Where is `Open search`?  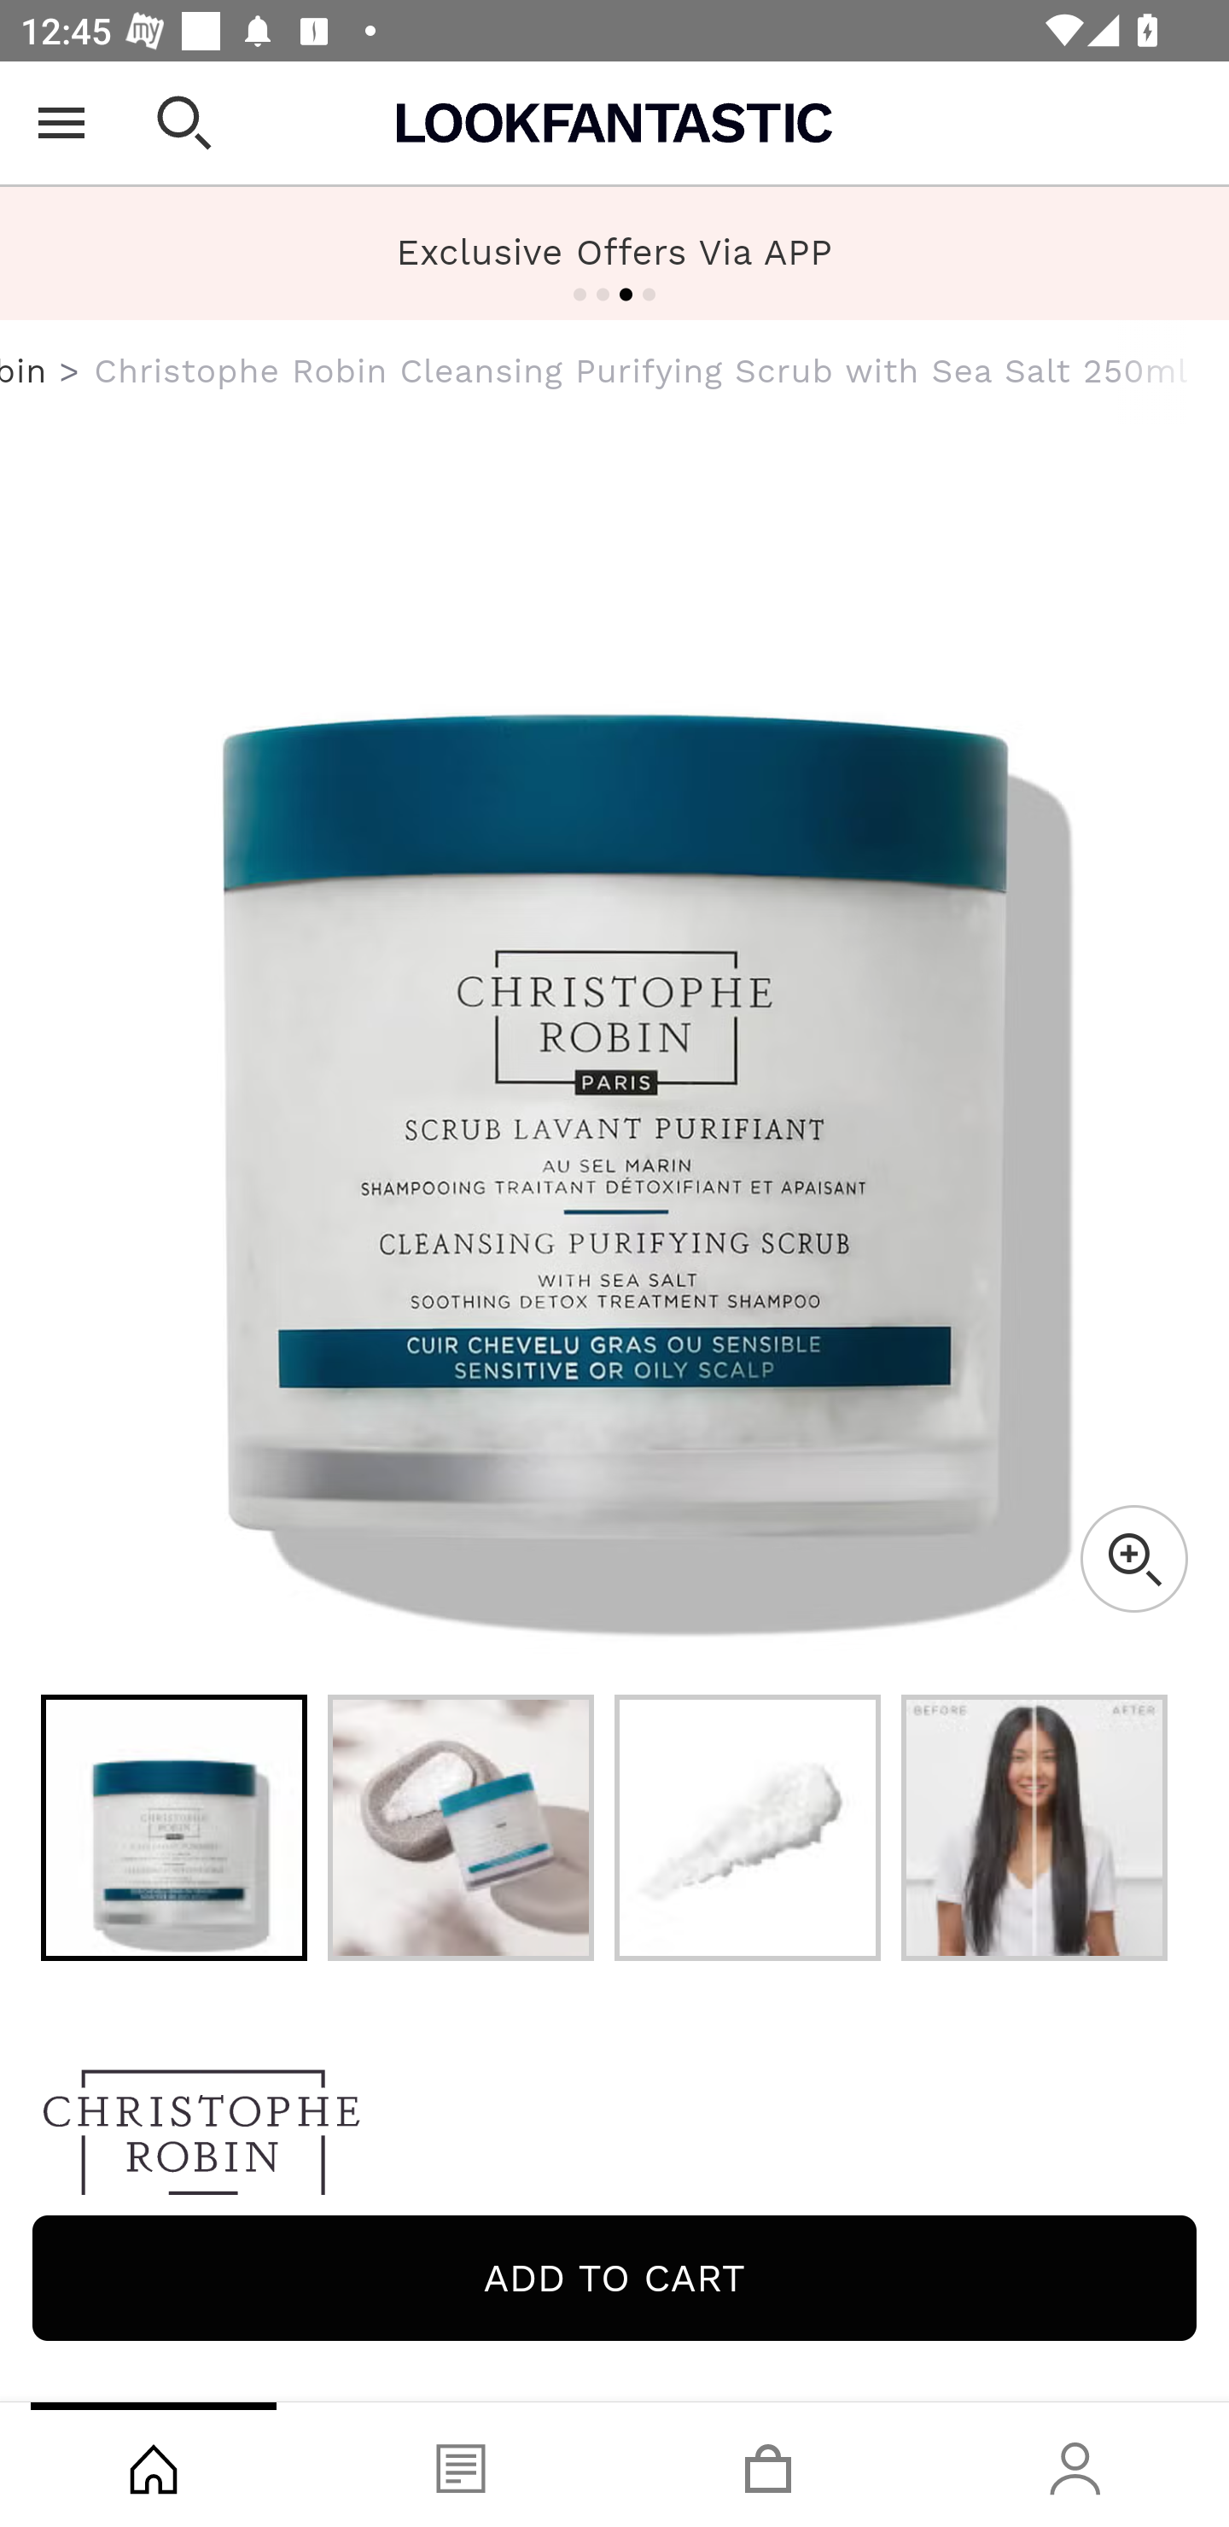 Open search is located at coordinates (184, 123).